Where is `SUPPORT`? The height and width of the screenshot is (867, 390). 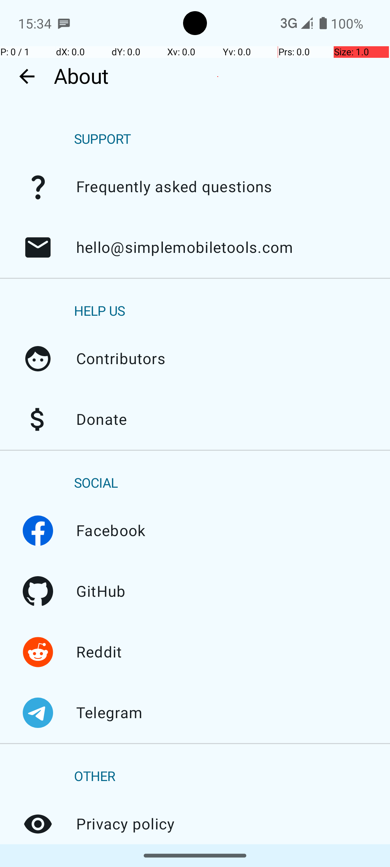
SUPPORT is located at coordinates (103, 139).